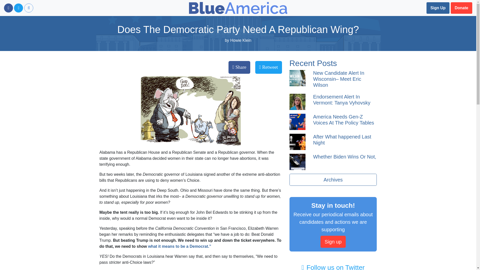 The image size is (480, 270). I want to click on Follow us on Twitter, so click(18, 8).